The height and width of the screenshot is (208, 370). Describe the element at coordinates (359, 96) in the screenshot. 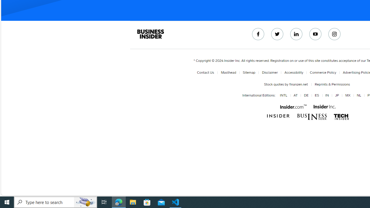

I see `NL` at that location.